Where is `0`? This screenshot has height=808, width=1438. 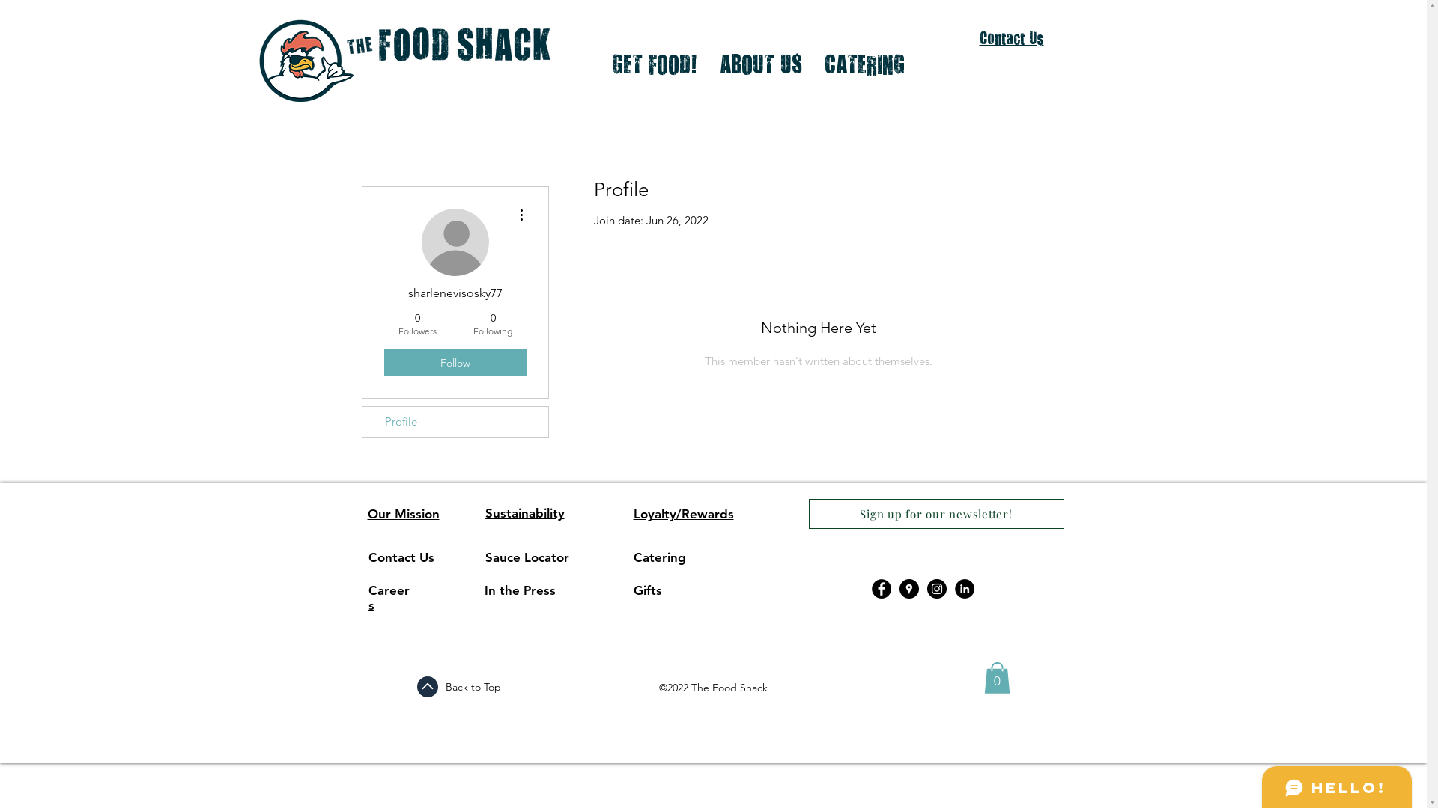
0 is located at coordinates (998, 678).